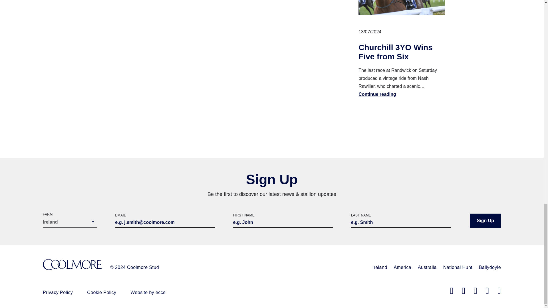  Describe the element at coordinates (58, 292) in the screenshot. I see `Privacy Policy` at that location.